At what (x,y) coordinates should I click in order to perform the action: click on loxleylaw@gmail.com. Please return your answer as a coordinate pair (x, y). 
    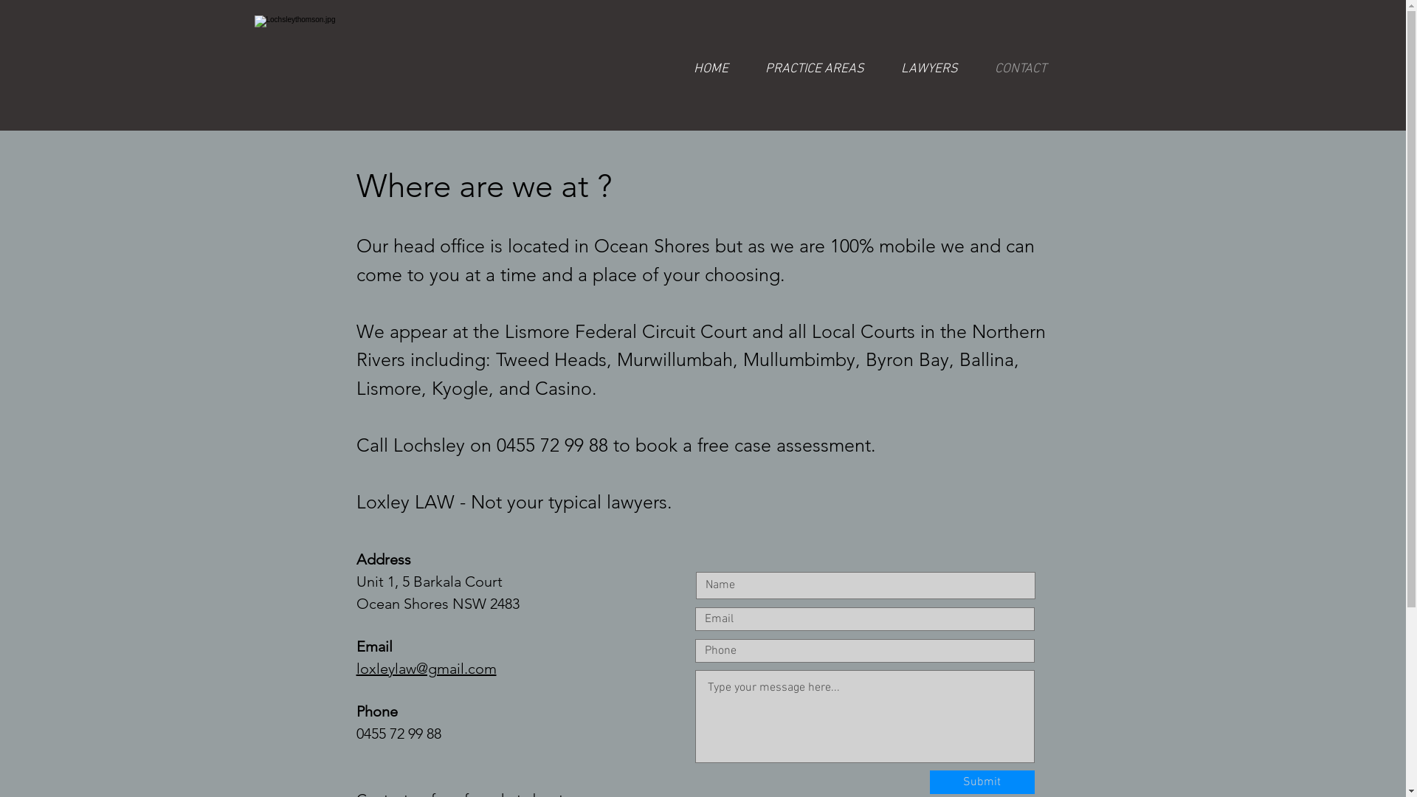
    Looking at the image, I should click on (426, 669).